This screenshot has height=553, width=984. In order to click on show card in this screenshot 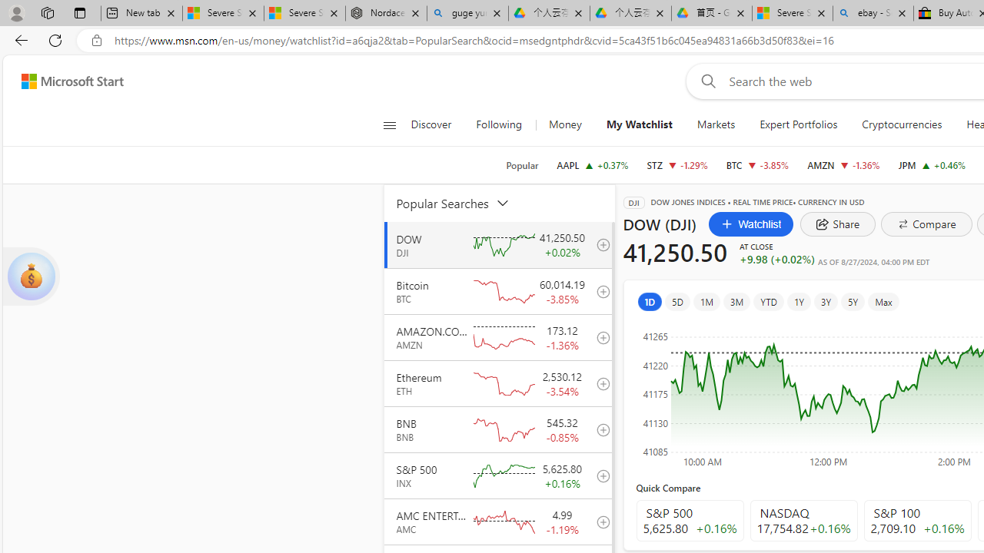, I will do `click(31, 276)`.